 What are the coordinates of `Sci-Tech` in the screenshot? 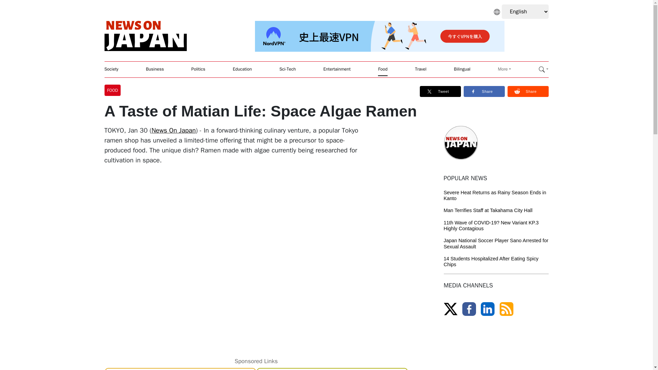 It's located at (287, 69).